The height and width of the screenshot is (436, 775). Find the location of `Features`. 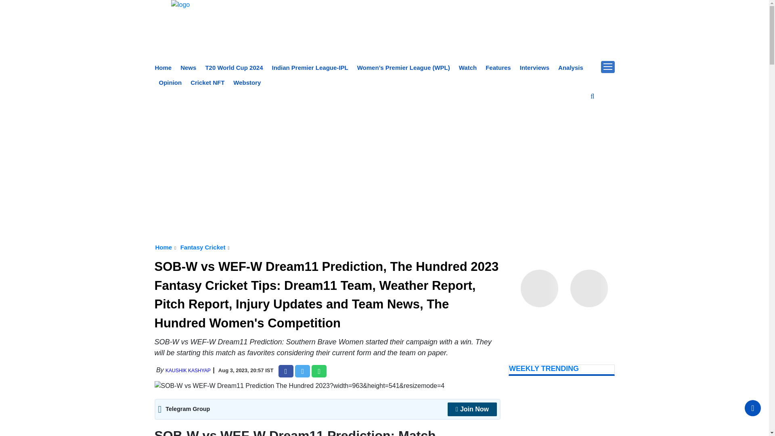

Features is located at coordinates (498, 67).